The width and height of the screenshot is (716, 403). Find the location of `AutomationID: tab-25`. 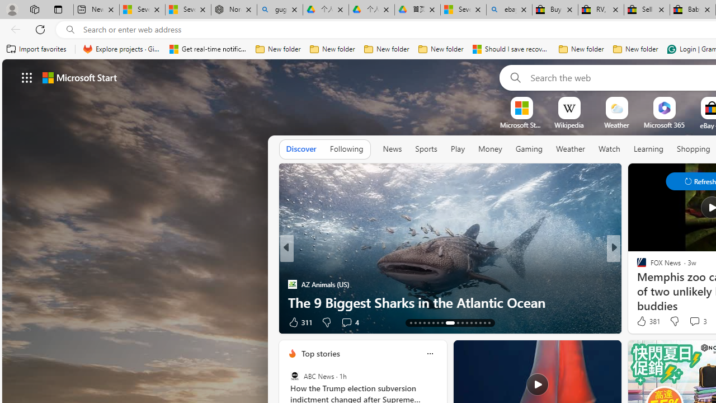

AutomationID: tab-25 is located at coordinates (471, 322).